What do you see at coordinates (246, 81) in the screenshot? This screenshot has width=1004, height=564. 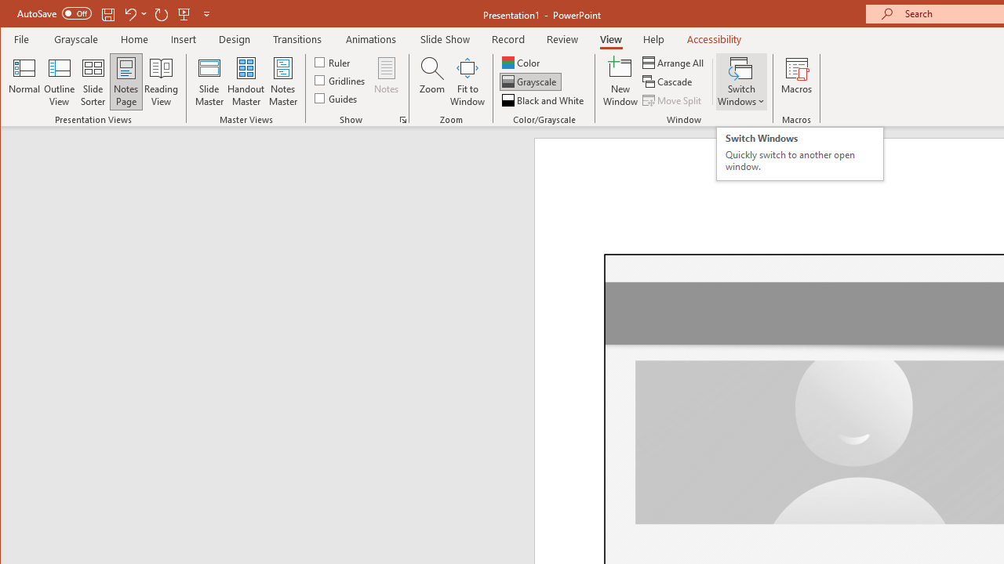 I see `Ruler` at bounding box center [246, 81].